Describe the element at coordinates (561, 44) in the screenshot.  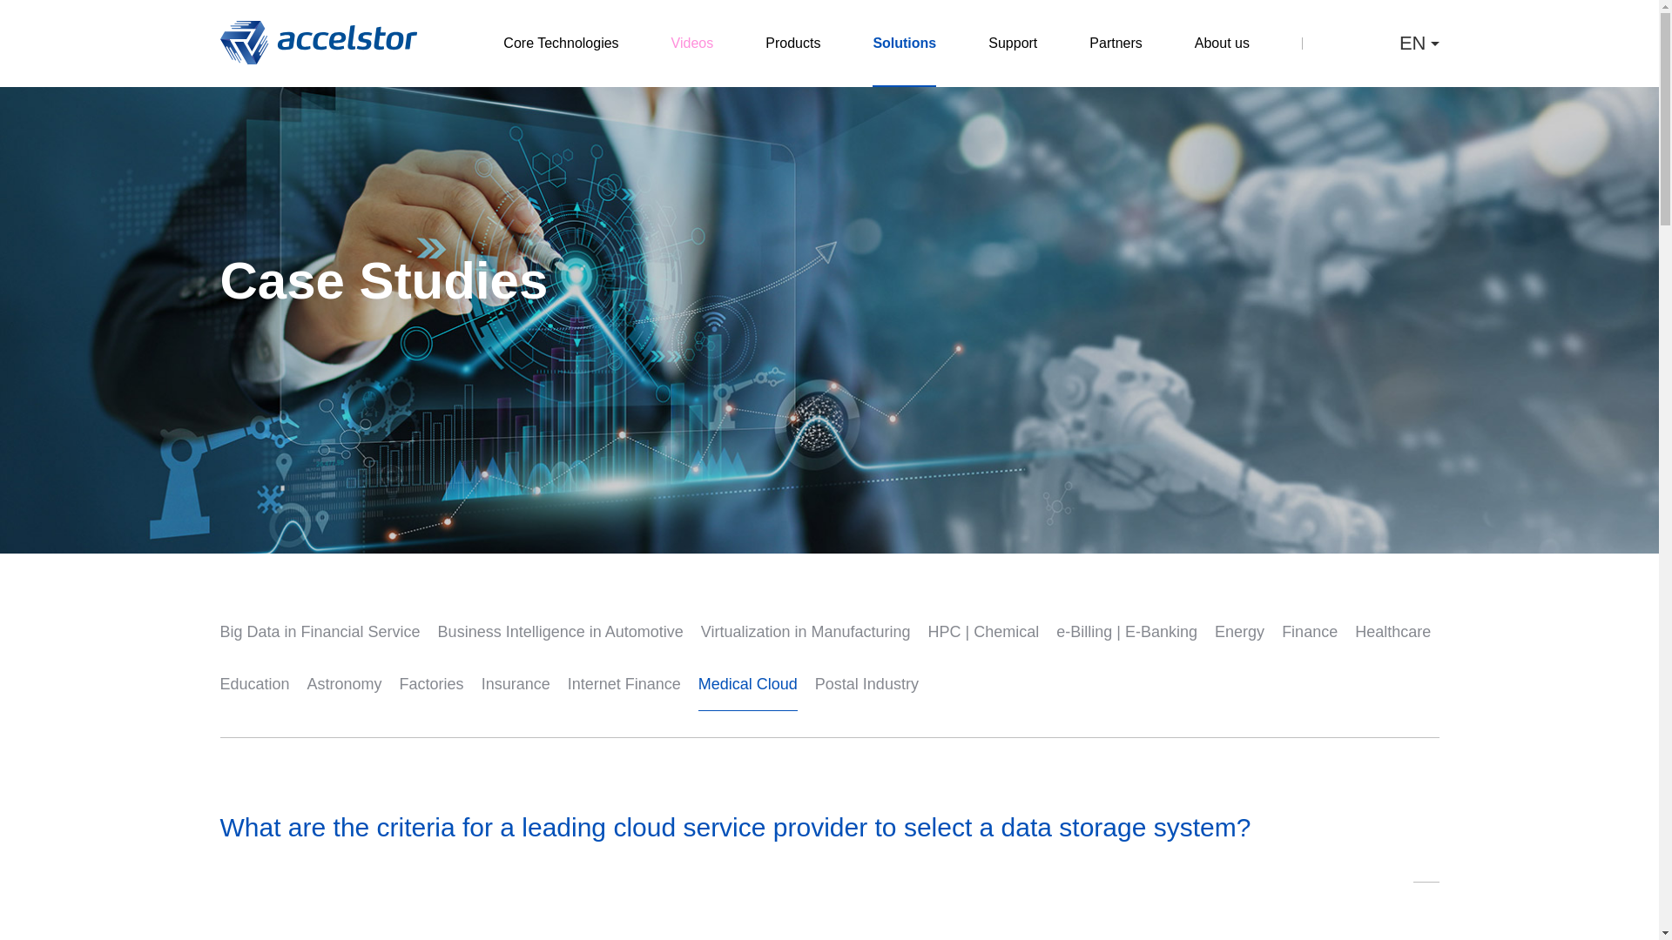
I see `Core Technologies` at that location.